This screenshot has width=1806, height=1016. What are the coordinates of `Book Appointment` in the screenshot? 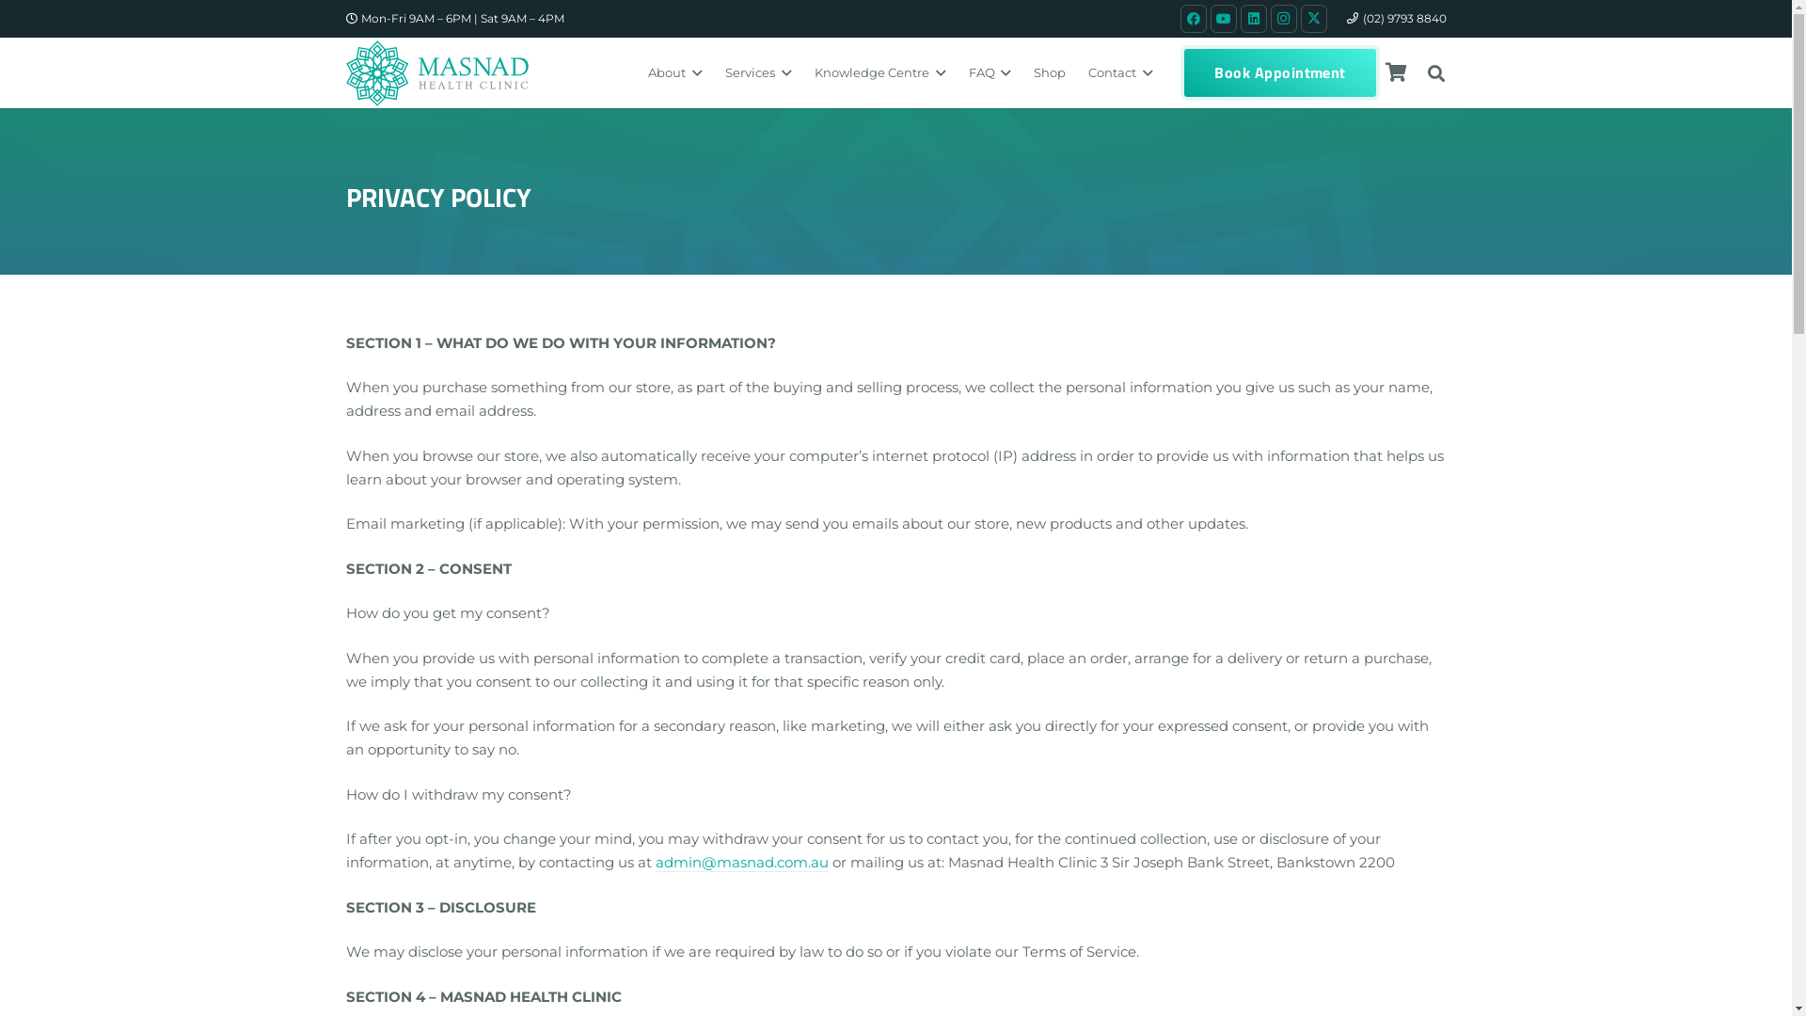 It's located at (1280, 73).